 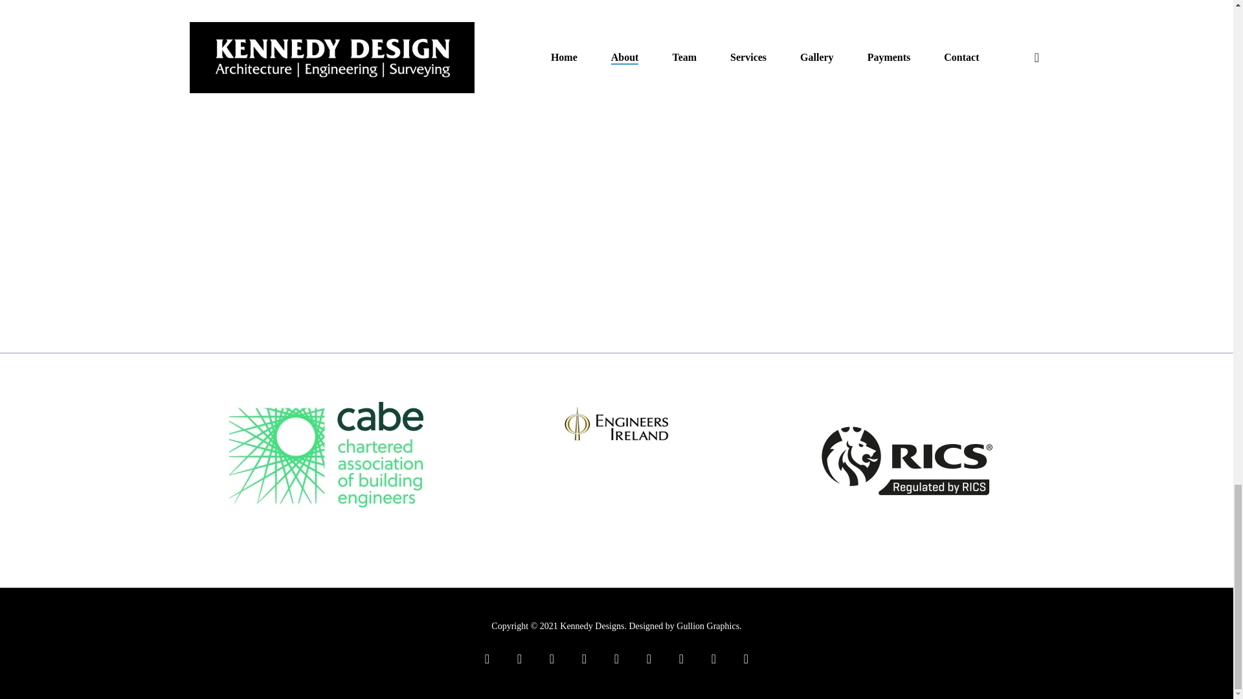 What do you see at coordinates (616, 659) in the screenshot?
I see `instagram` at bounding box center [616, 659].